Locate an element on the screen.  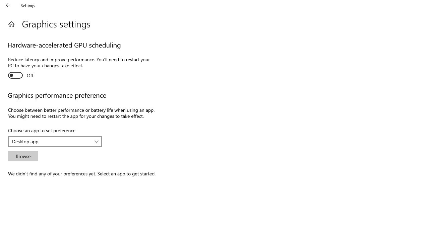
Choose an app to set preference is located at coordinates (55, 141).